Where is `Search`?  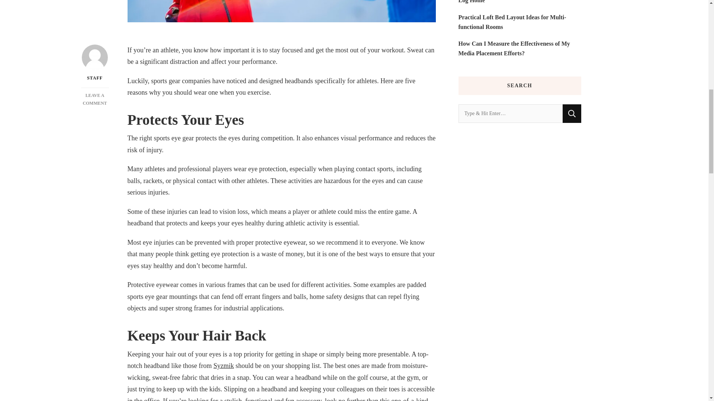 Search is located at coordinates (572, 113).